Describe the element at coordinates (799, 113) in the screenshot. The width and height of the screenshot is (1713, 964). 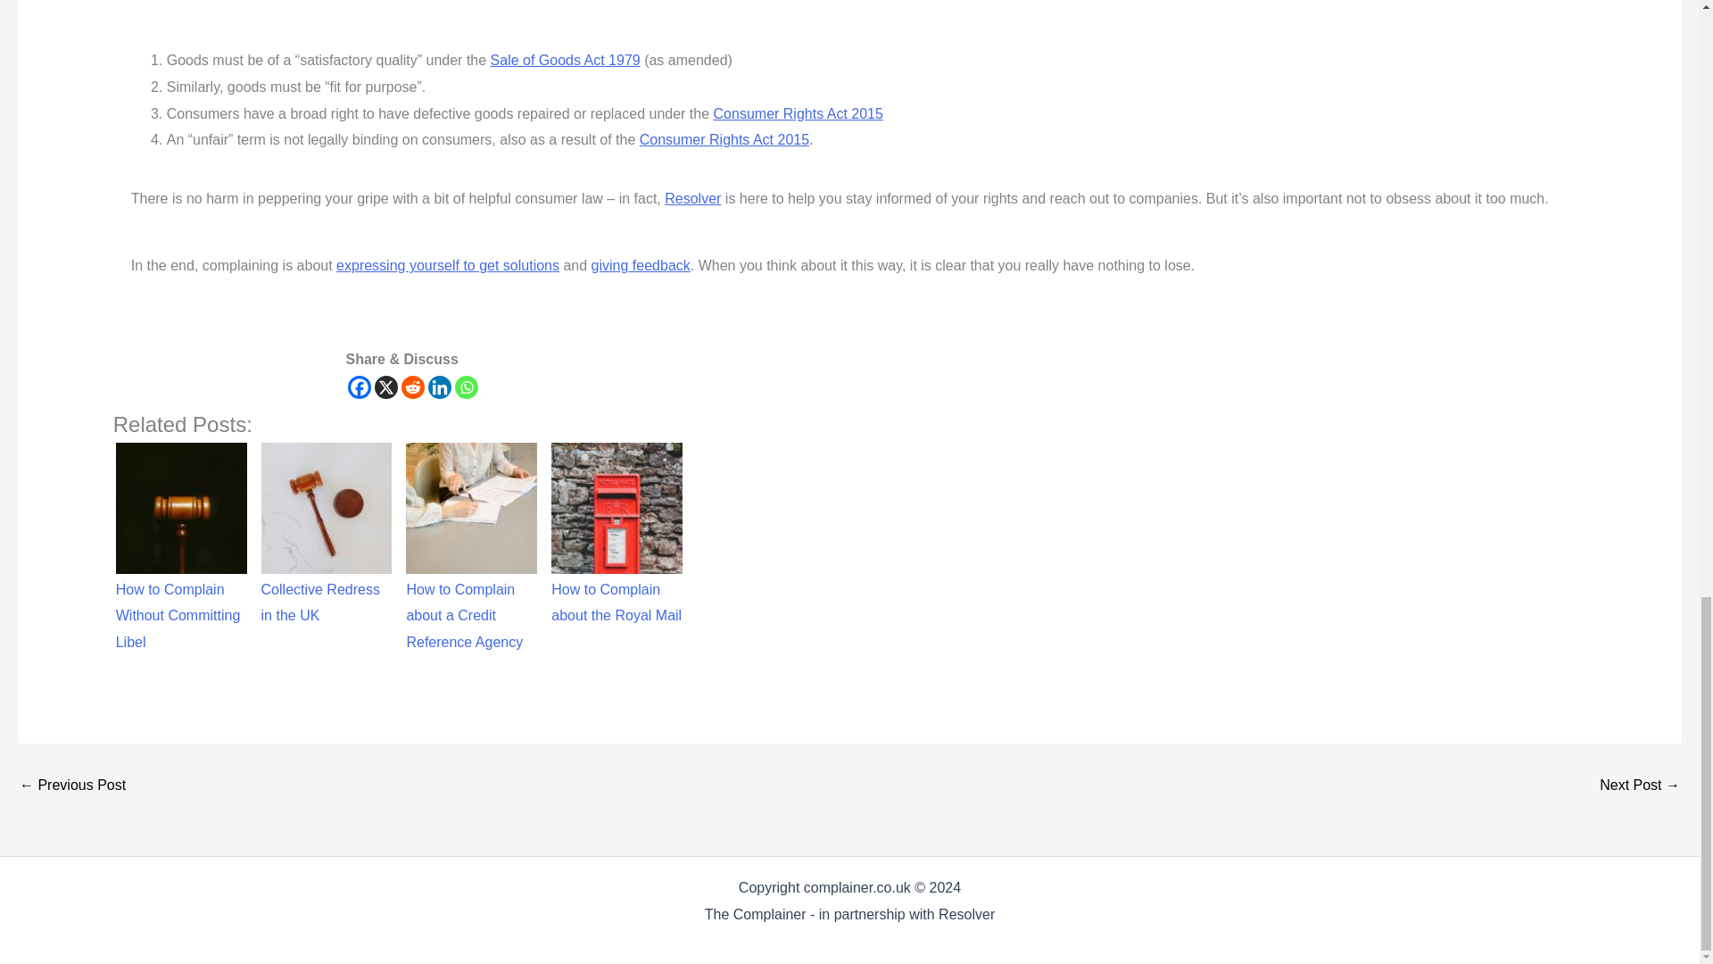
I see `Consumer Rights Act 2015` at that location.